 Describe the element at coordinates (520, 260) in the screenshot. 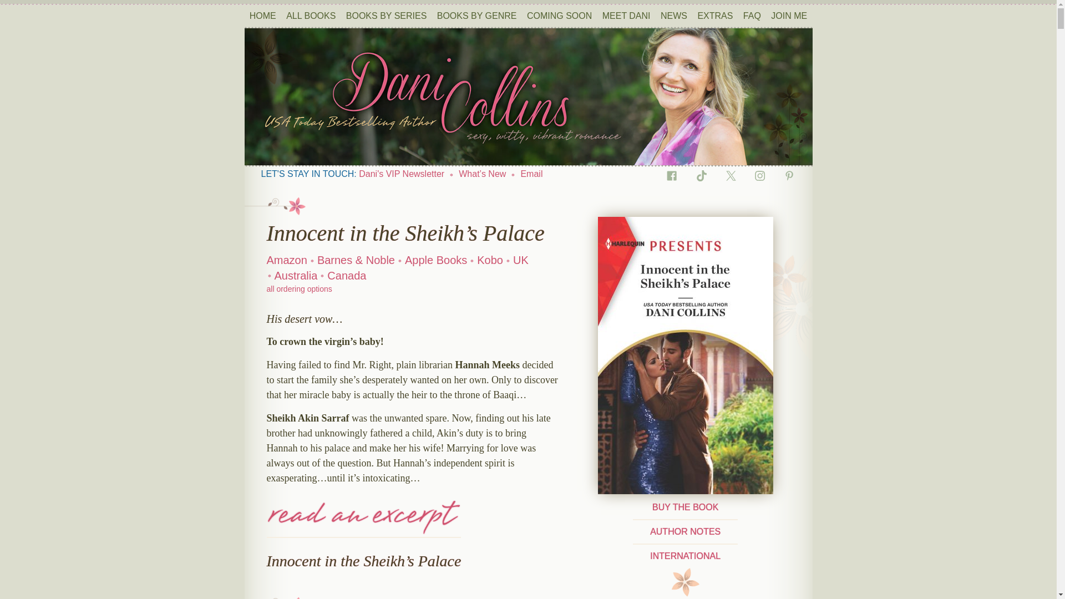

I see `UK` at that location.